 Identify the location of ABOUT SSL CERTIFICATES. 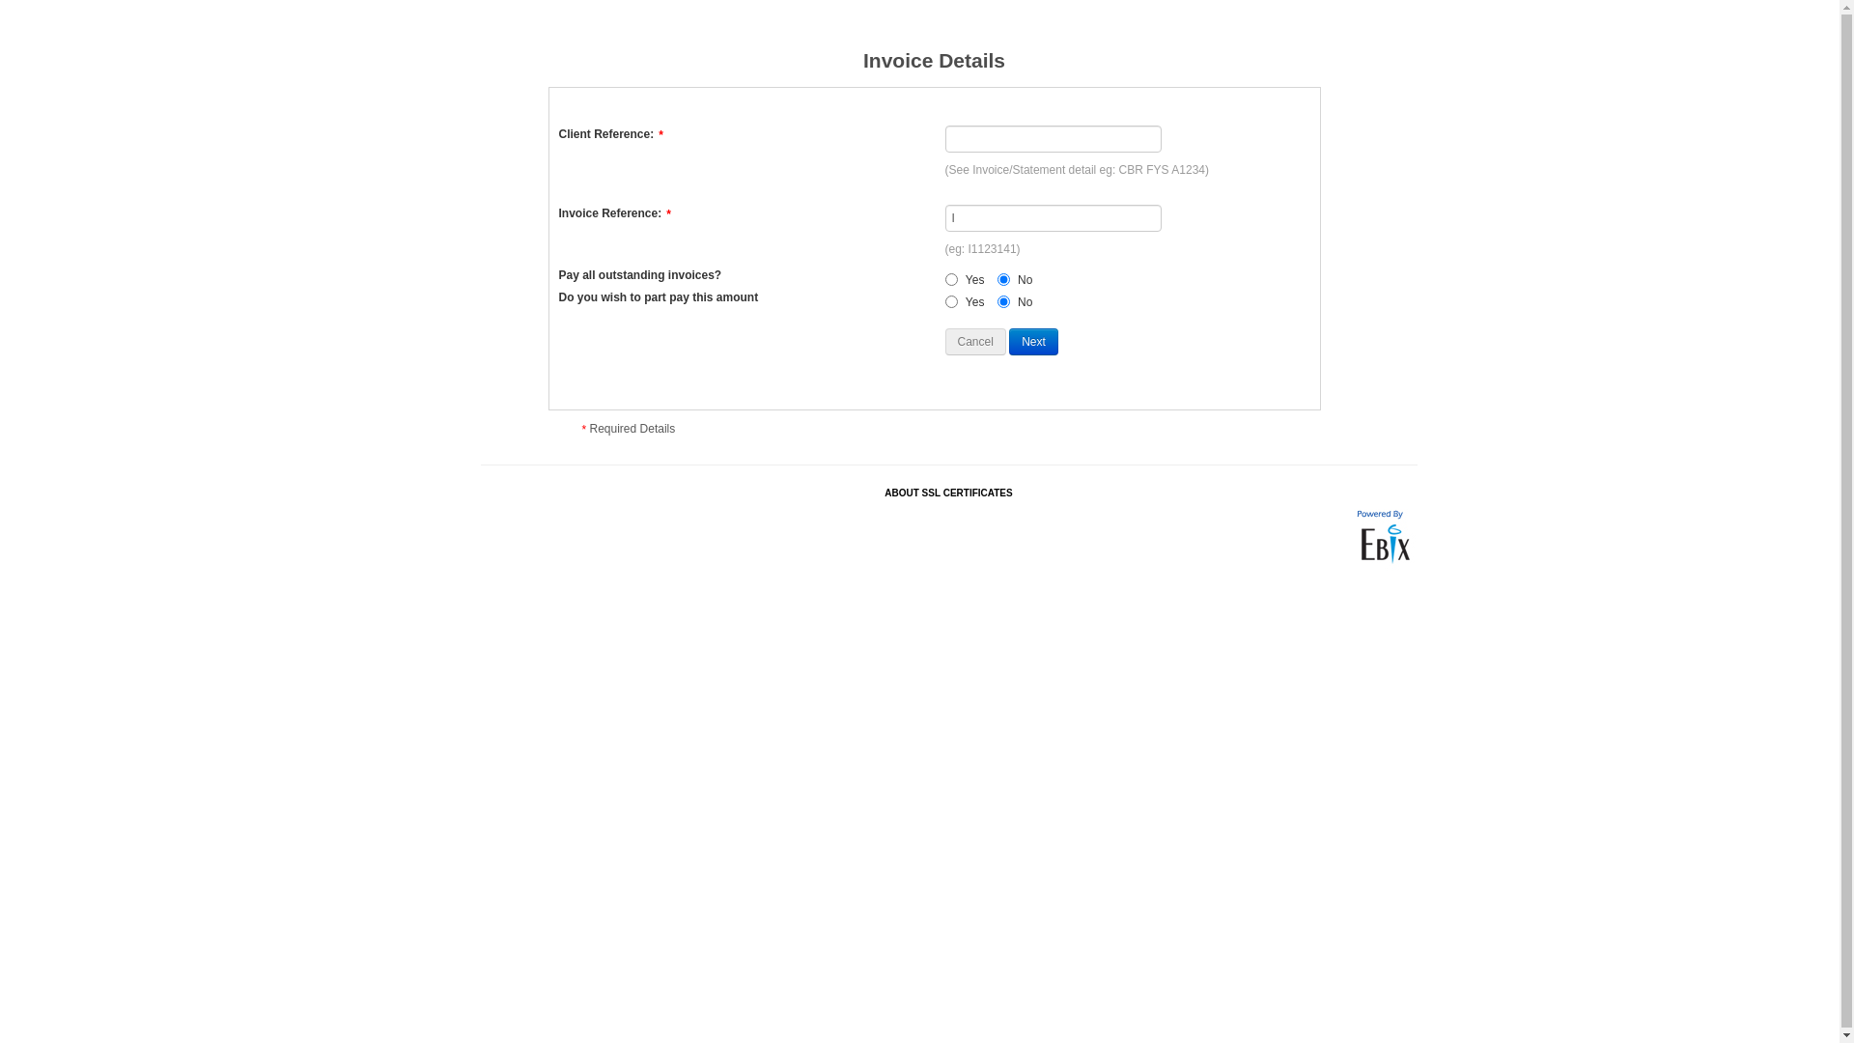
(948, 493).